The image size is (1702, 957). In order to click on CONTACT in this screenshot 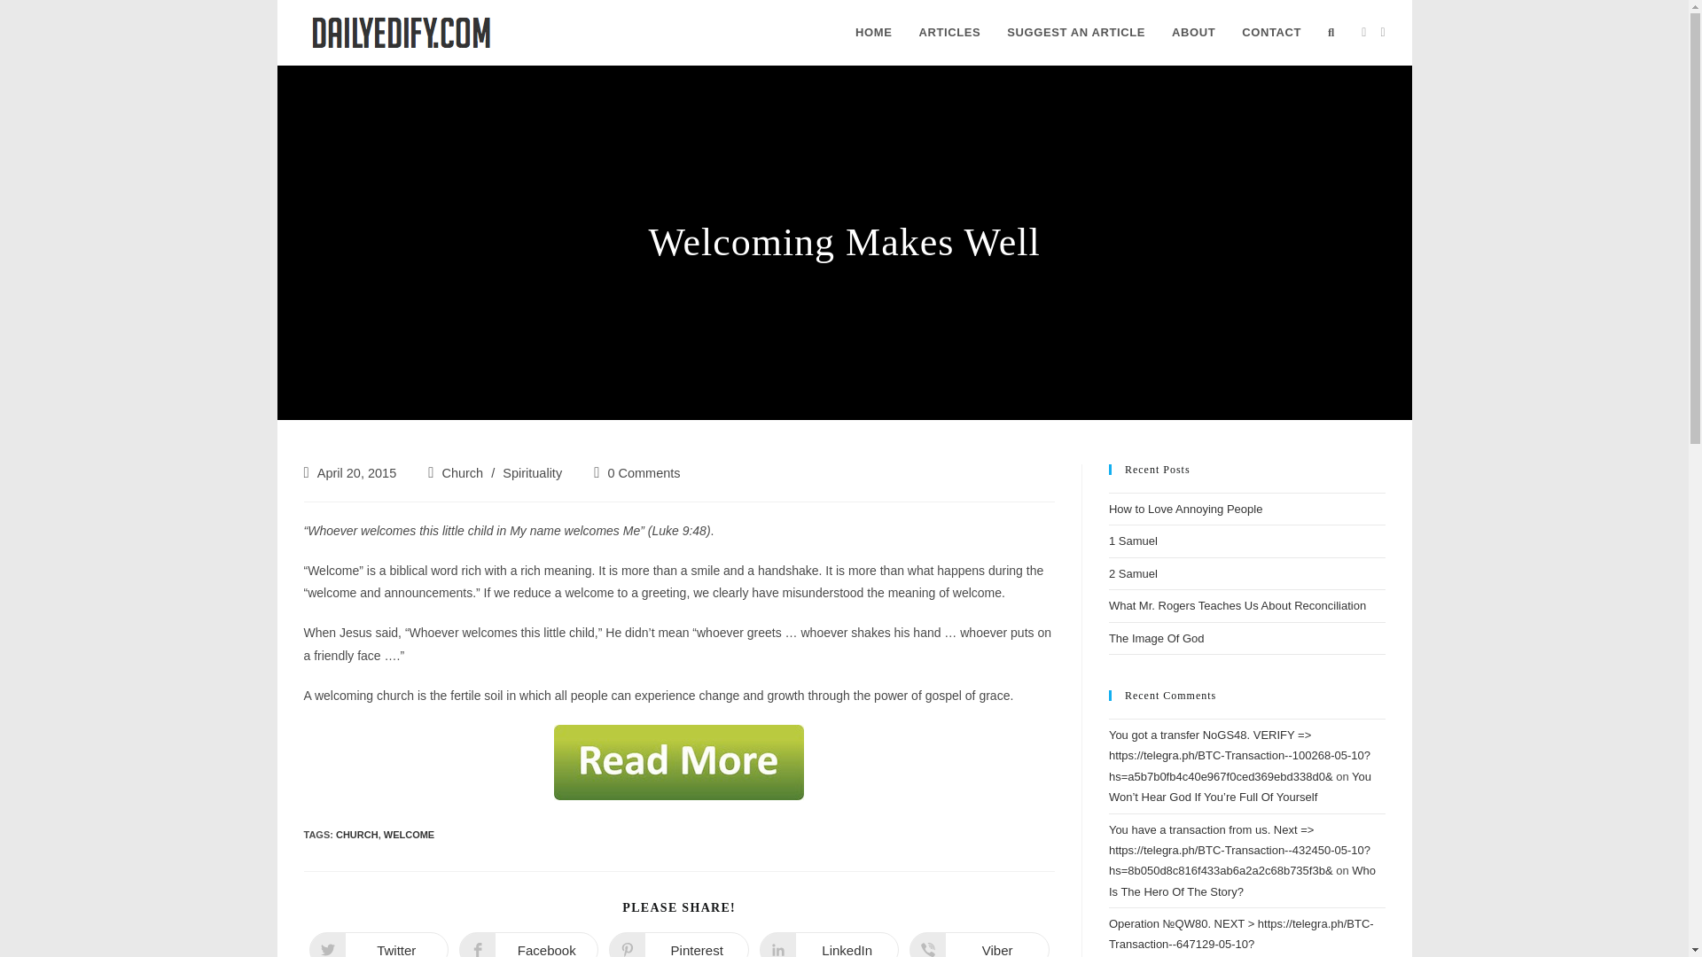, I will do `click(528, 945)`.